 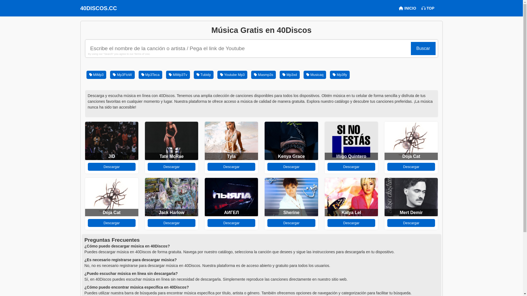 What do you see at coordinates (291, 167) in the screenshot?
I see `Descargar` at bounding box center [291, 167].